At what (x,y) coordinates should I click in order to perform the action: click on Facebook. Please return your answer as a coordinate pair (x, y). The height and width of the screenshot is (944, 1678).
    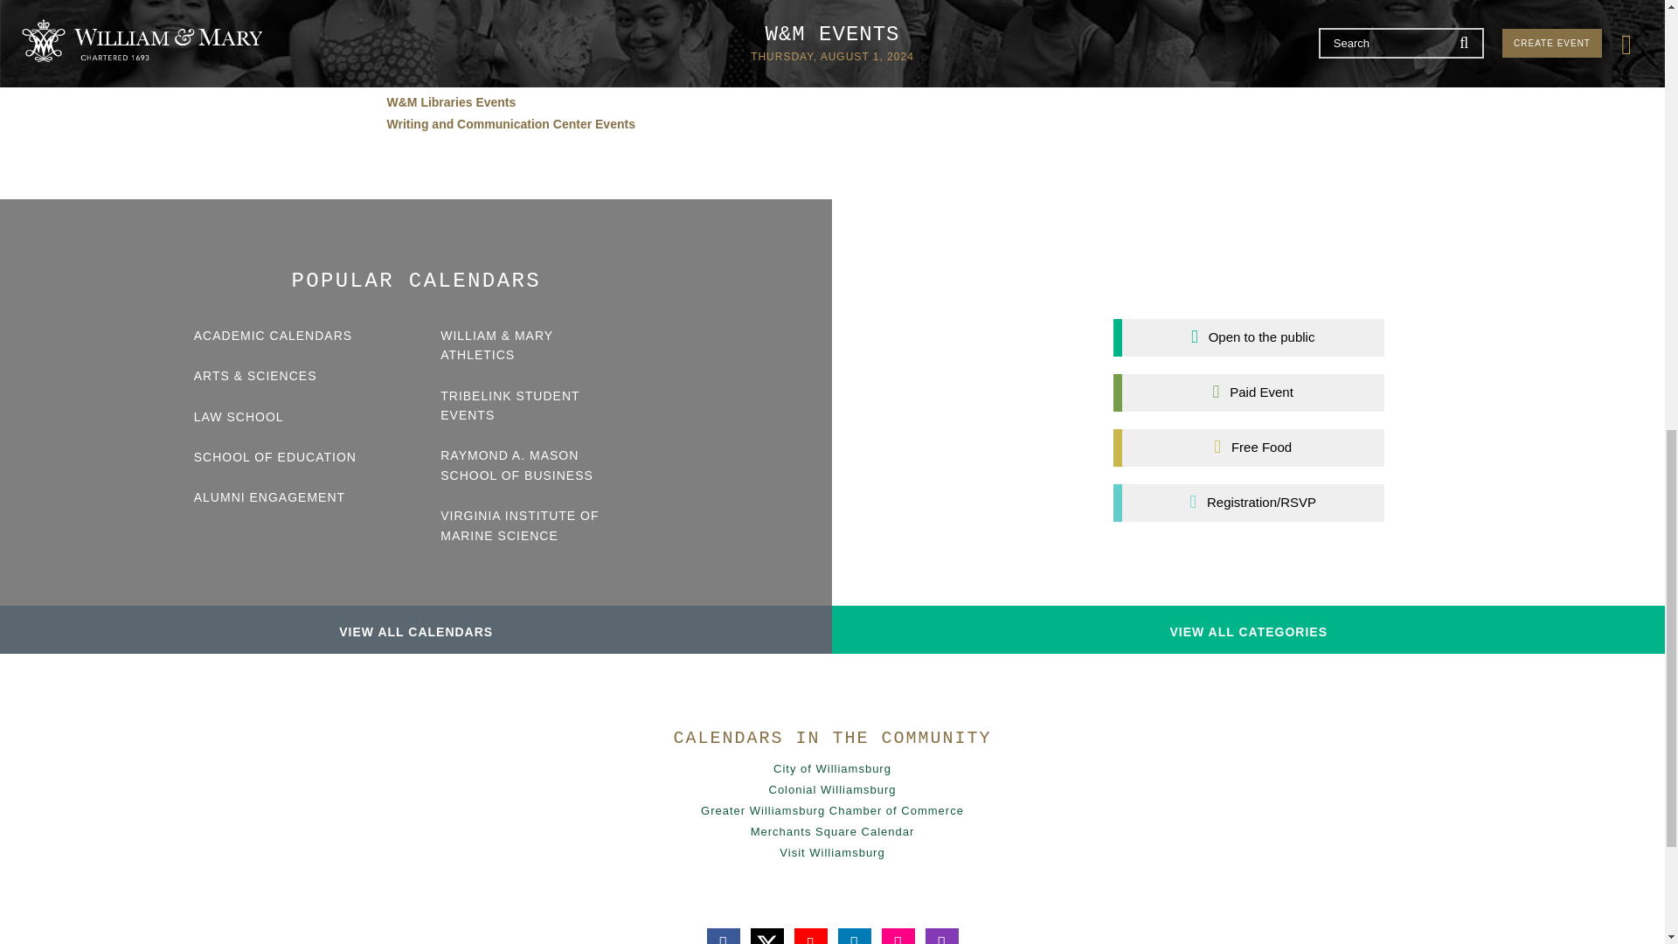
    Looking at the image, I should click on (723, 935).